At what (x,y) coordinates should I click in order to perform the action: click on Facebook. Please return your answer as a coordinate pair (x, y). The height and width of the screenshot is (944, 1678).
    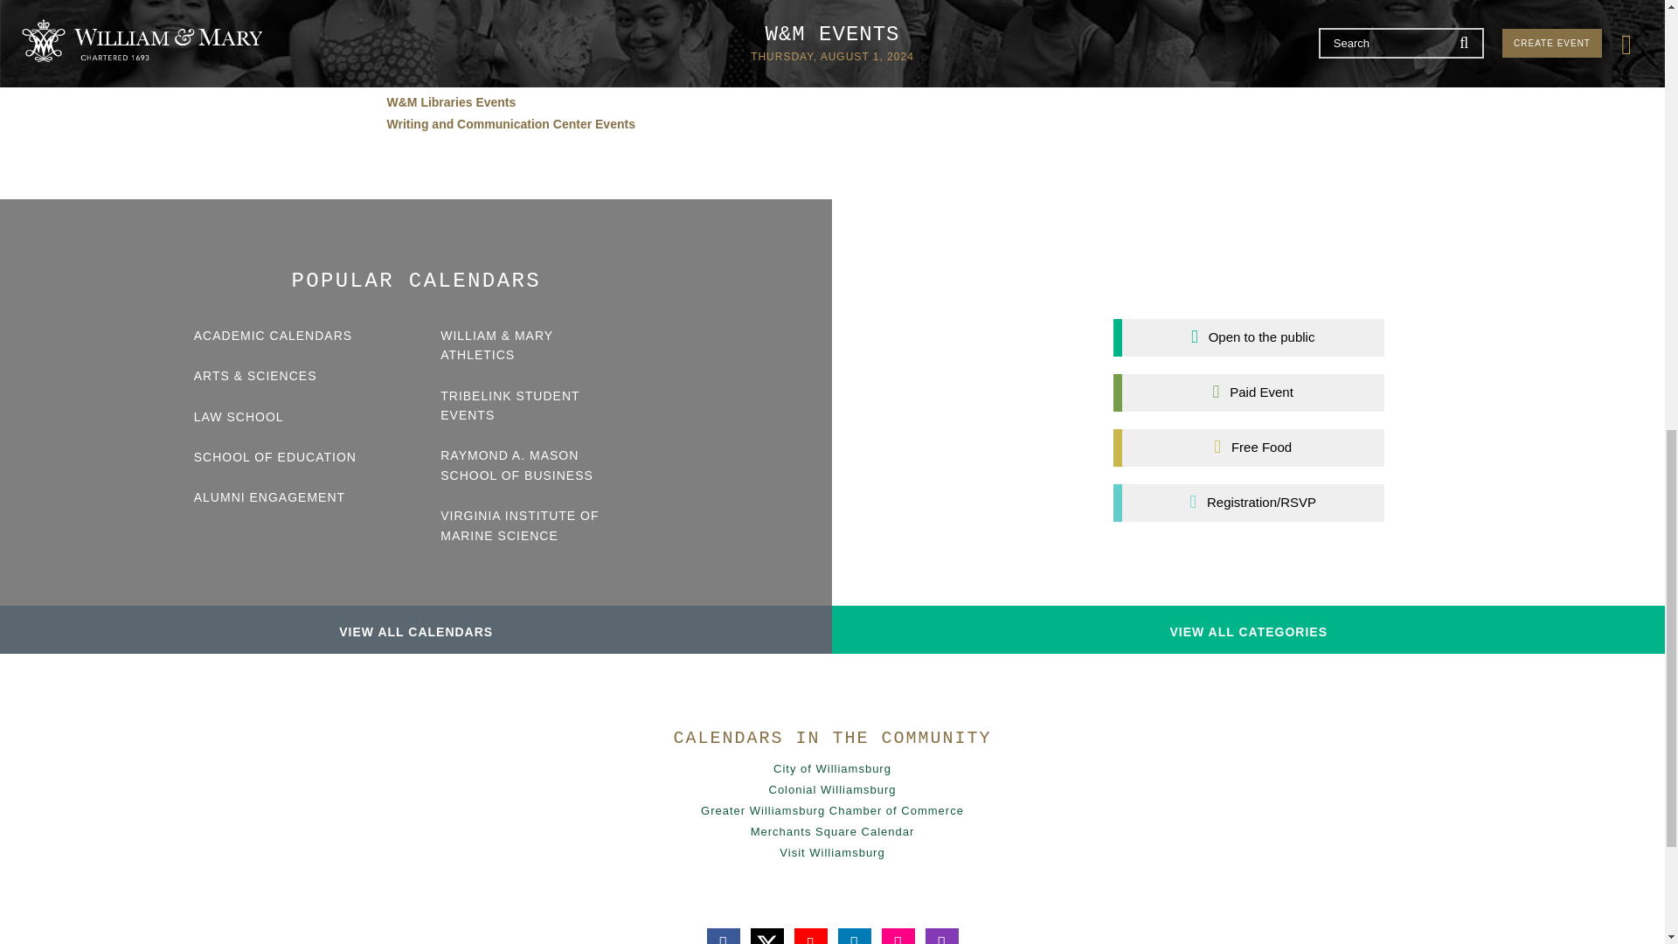
    Looking at the image, I should click on (723, 935).